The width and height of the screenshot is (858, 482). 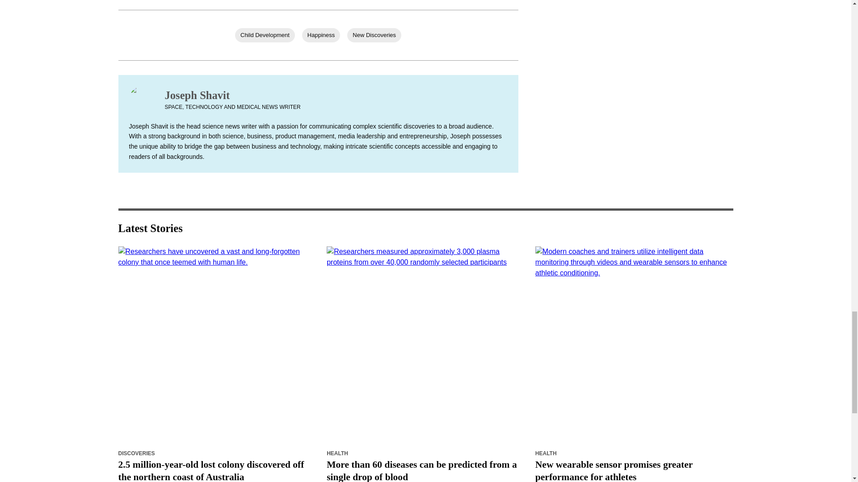 What do you see at coordinates (546, 453) in the screenshot?
I see `HEALTH` at bounding box center [546, 453].